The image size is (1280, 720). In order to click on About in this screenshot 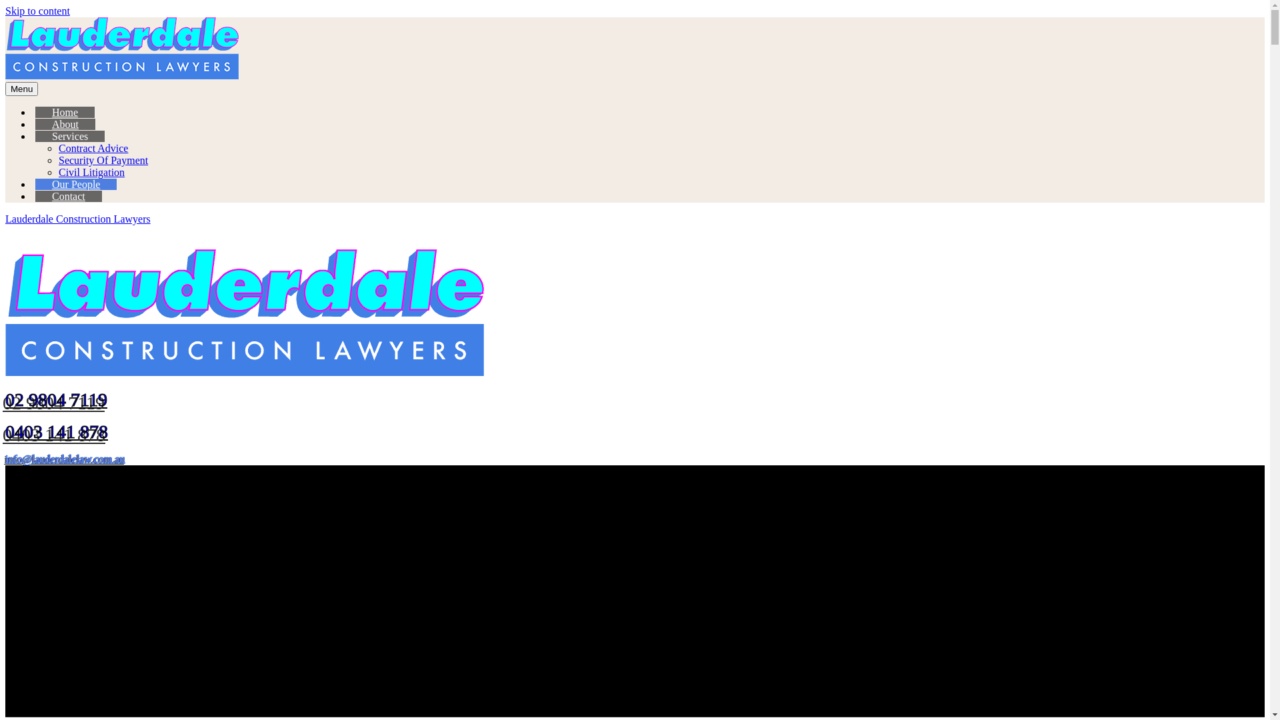, I will do `click(65, 124)`.